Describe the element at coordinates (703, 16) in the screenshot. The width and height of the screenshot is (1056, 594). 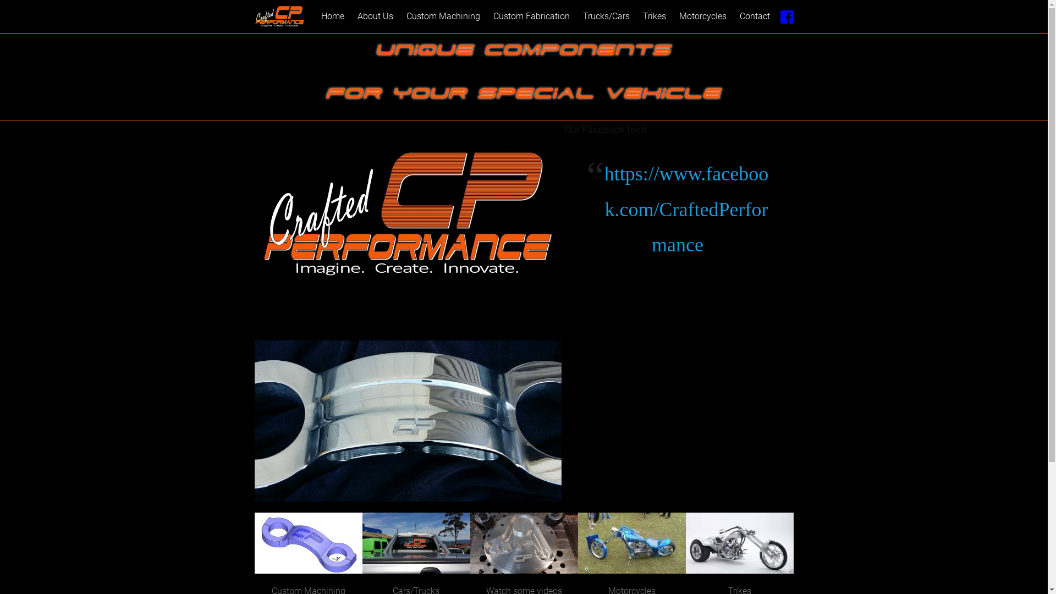
I see `Motorcycles` at that location.